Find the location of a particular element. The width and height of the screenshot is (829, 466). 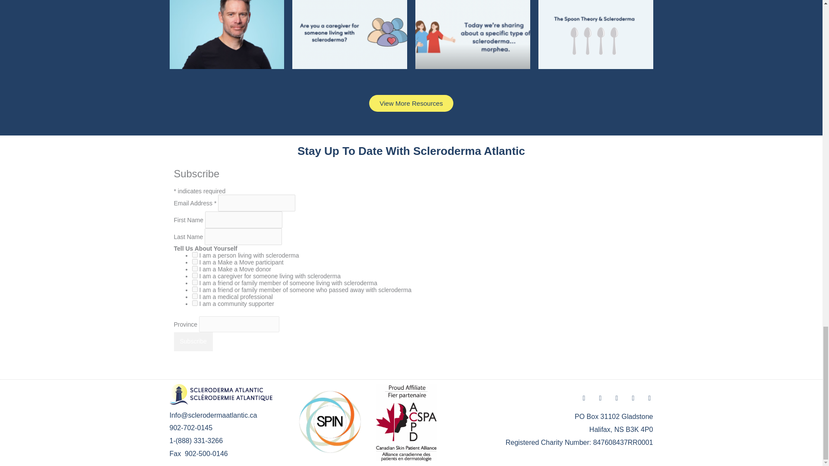

2 is located at coordinates (194, 268).